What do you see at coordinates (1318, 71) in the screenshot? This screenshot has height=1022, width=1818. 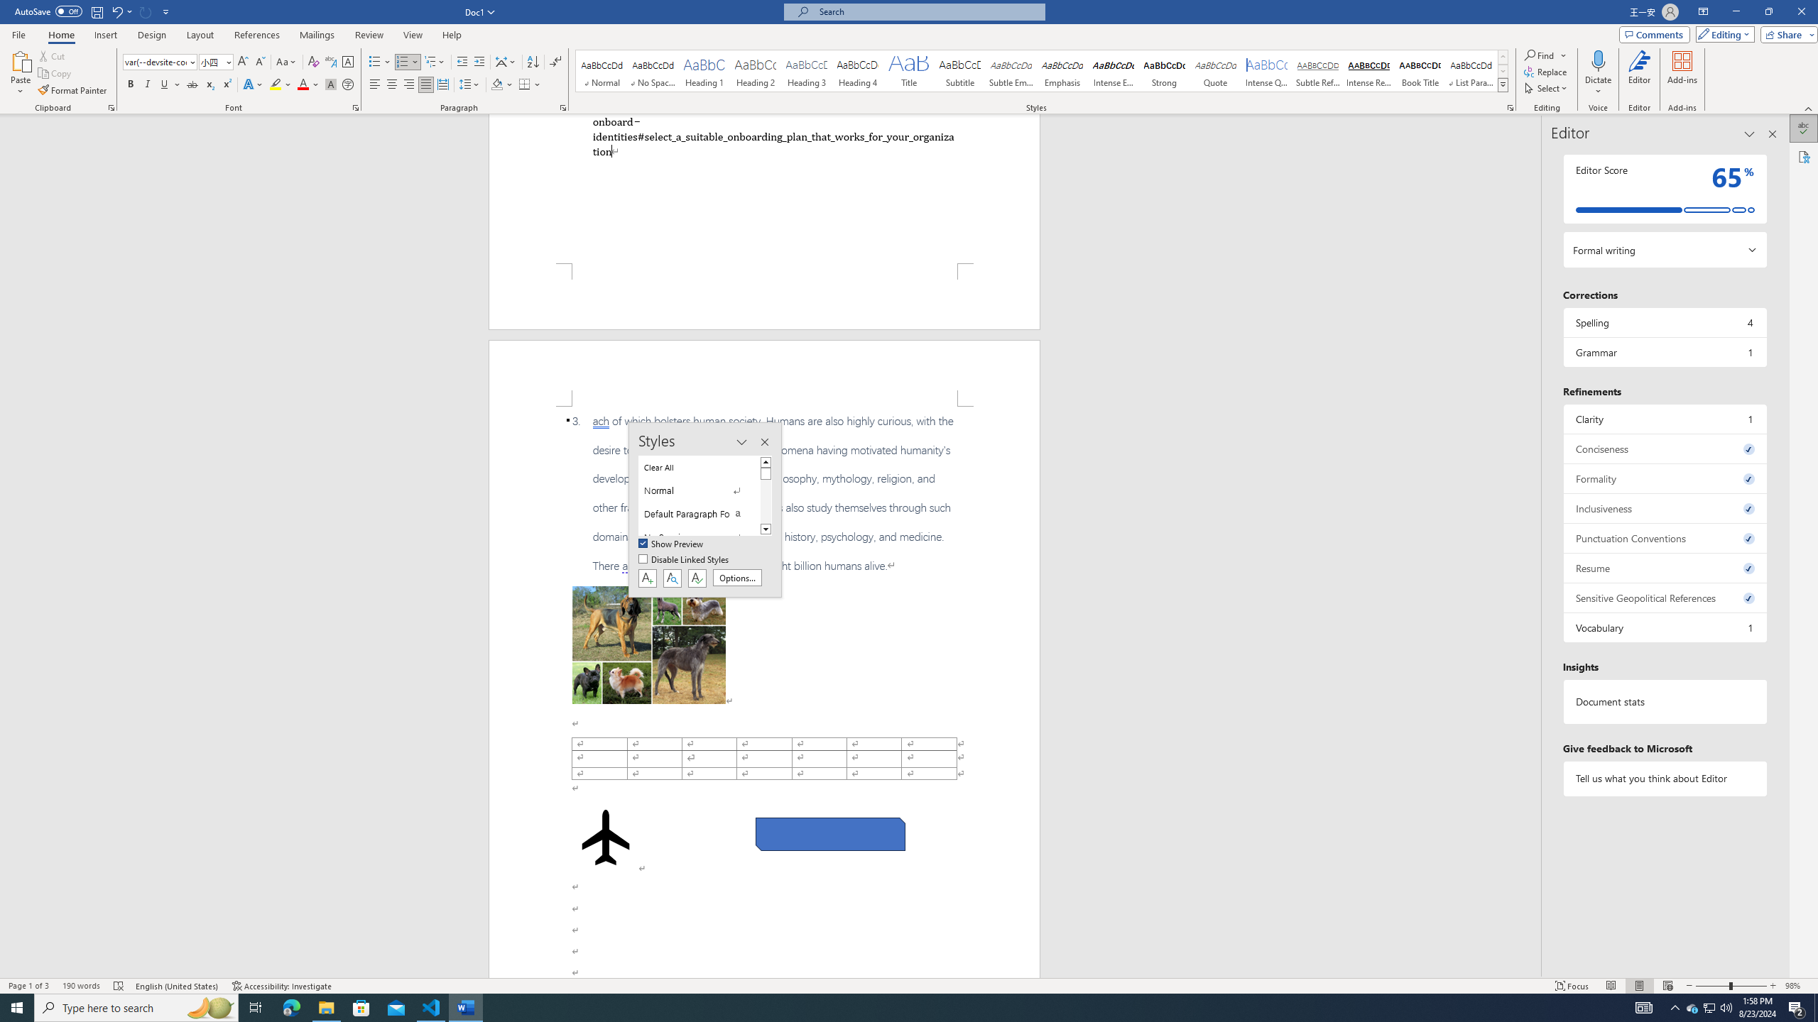 I see `Subtle Reference` at bounding box center [1318, 71].